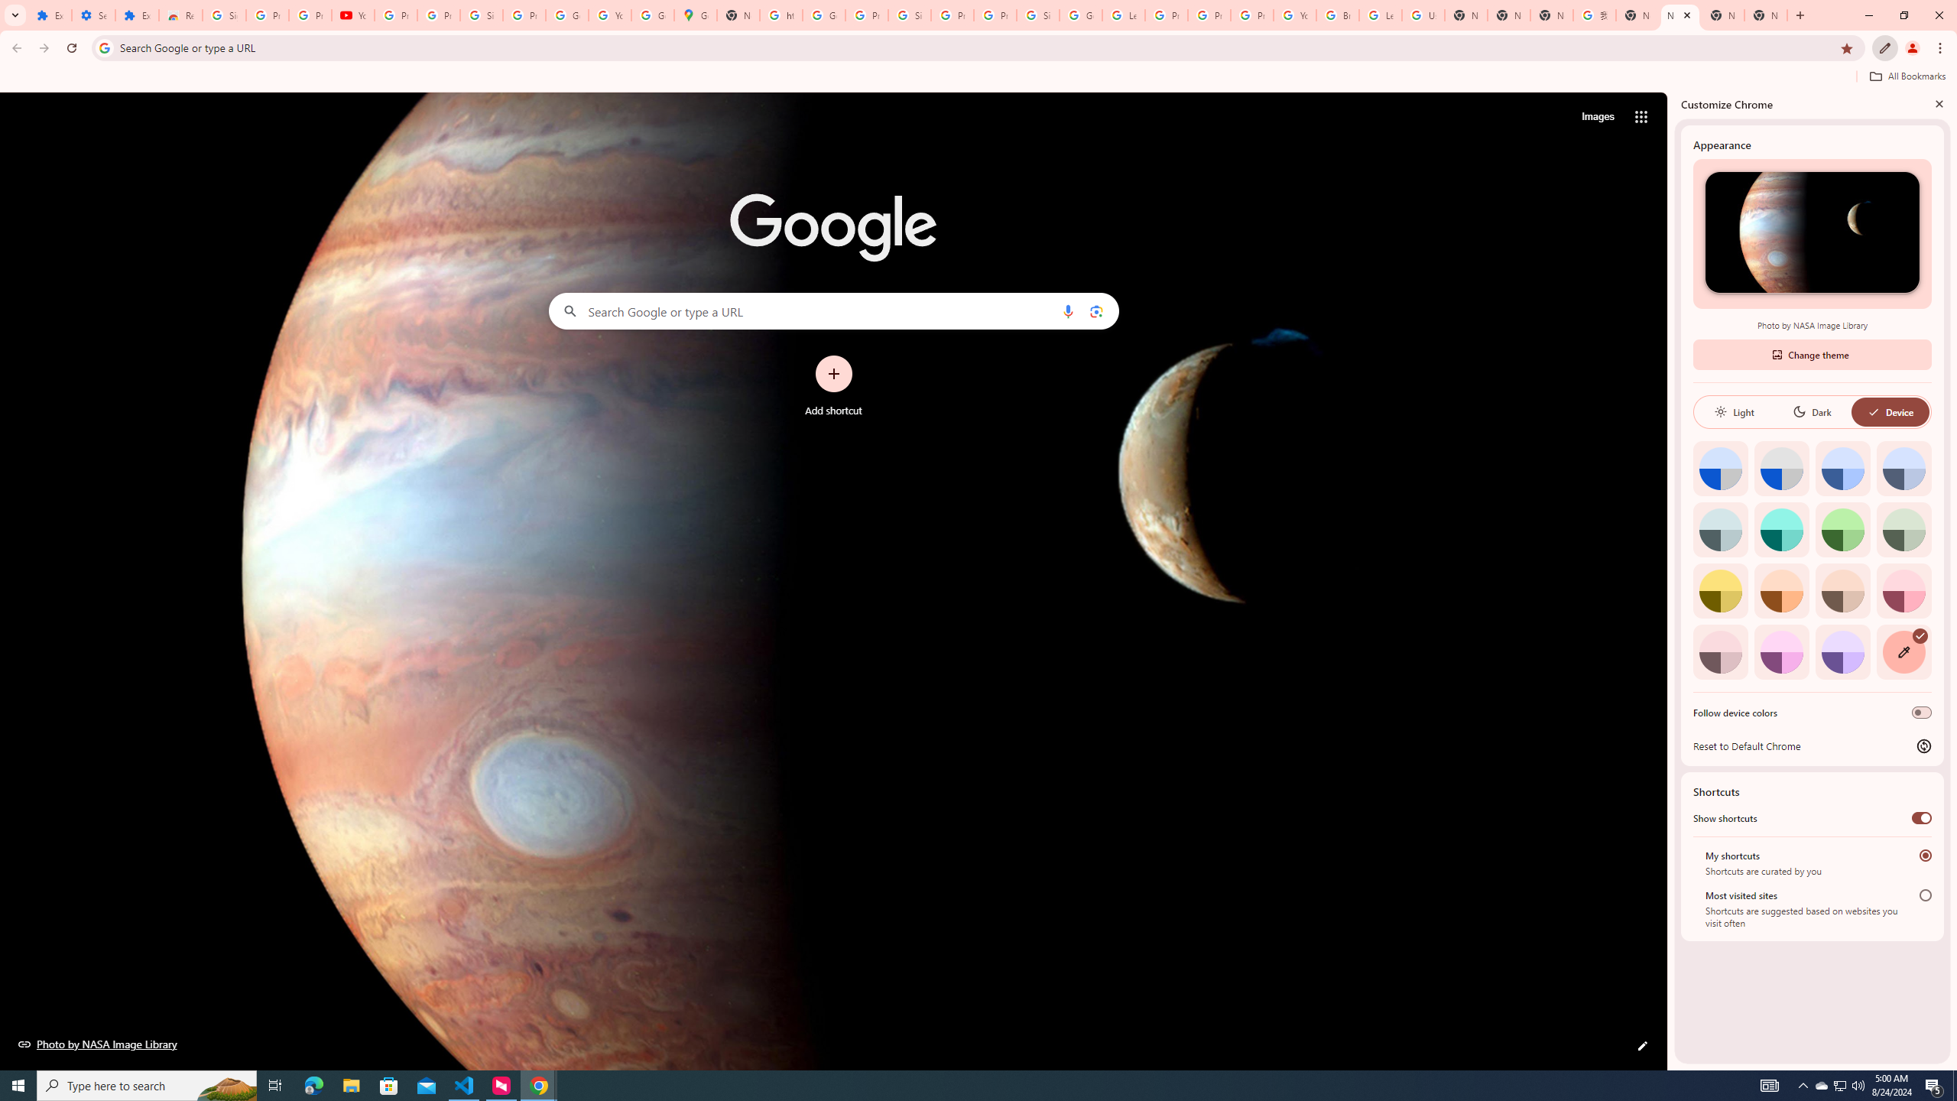 The image size is (1957, 1101). What do you see at coordinates (1734, 411) in the screenshot?
I see `Light` at bounding box center [1734, 411].